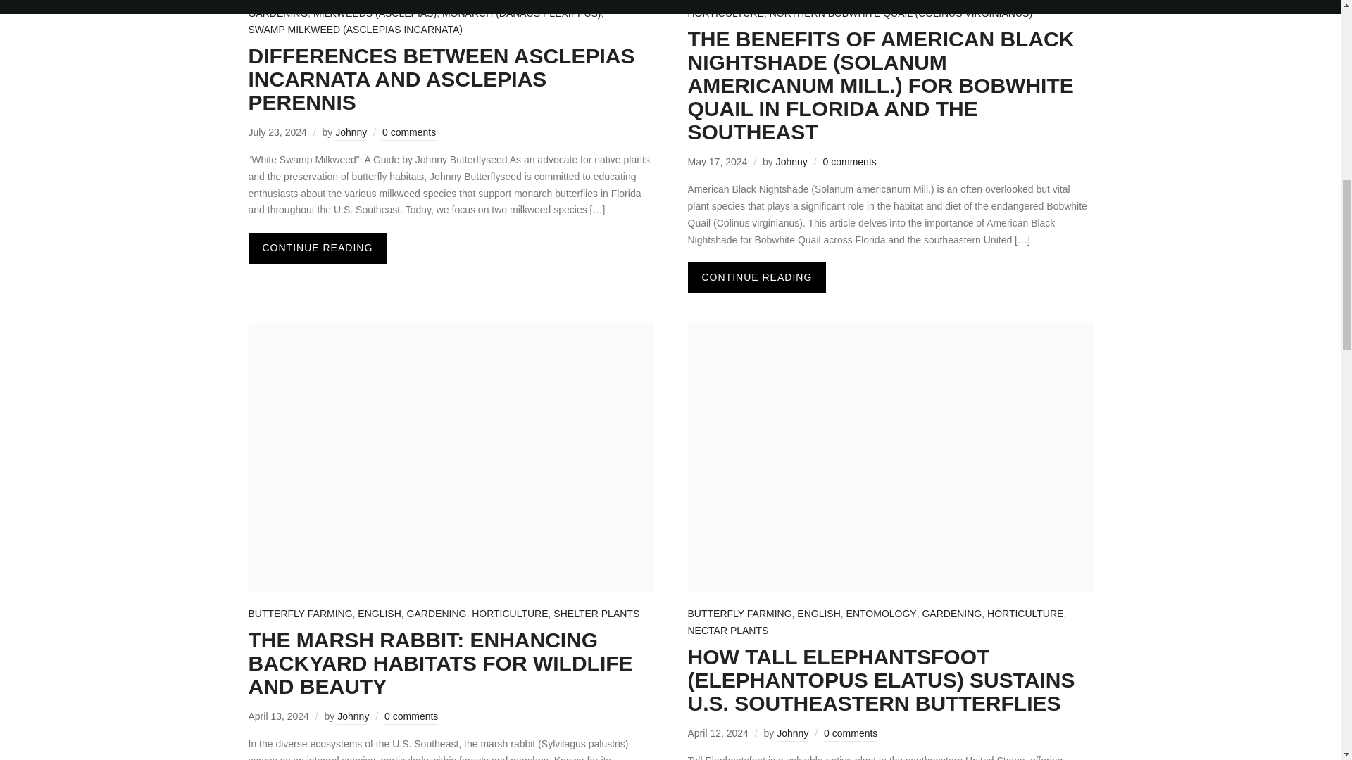 The height and width of the screenshot is (760, 1352). Describe the element at coordinates (277, 14) in the screenshot. I see `GARDENING` at that location.